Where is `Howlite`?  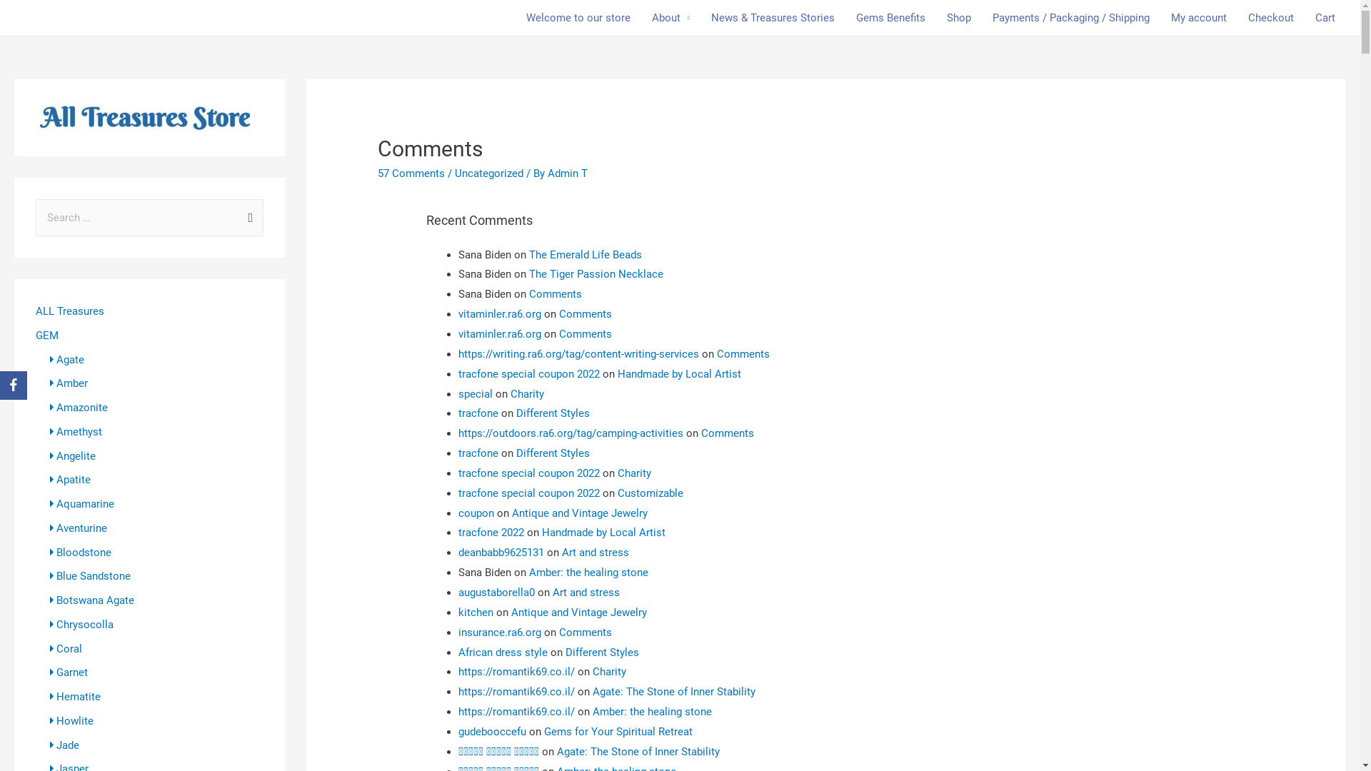 Howlite is located at coordinates (71, 721).